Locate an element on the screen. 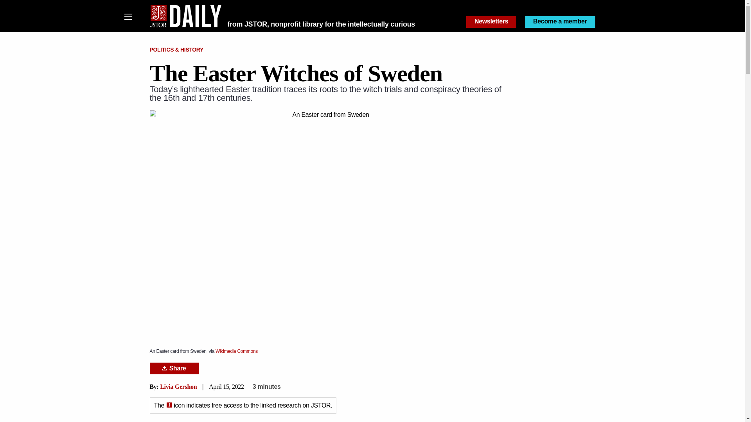 The image size is (751, 422). Newsletters is located at coordinates (491, 22).